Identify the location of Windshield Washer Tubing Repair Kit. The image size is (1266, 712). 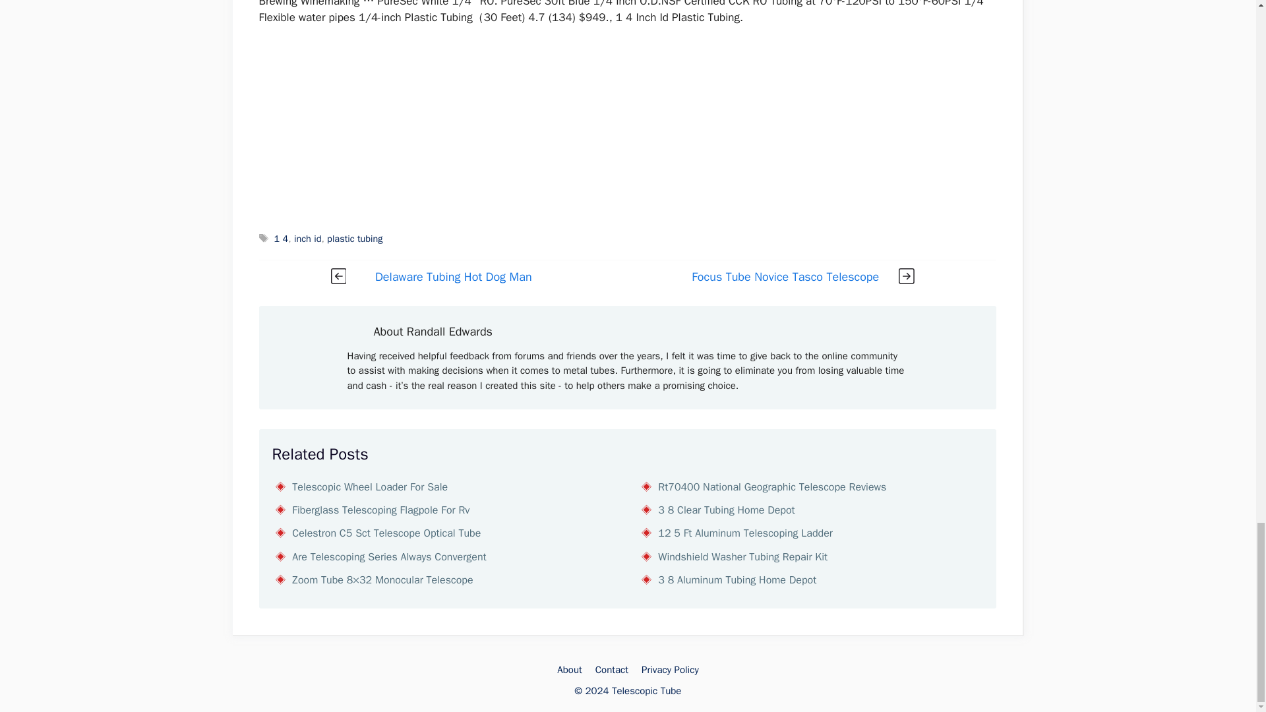
(742, 556).